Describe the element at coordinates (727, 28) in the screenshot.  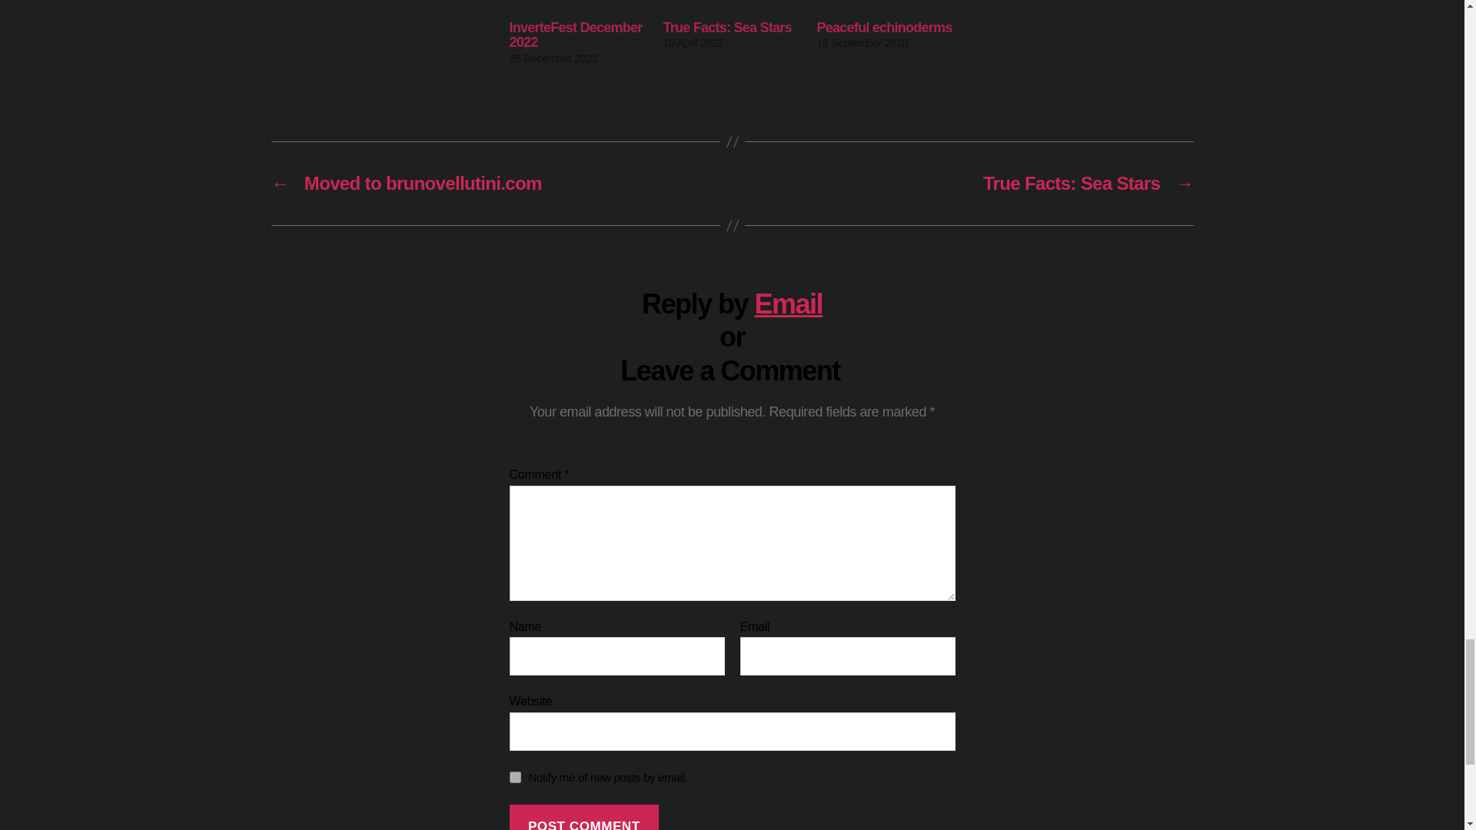
I see `True Facts: Sea Stars` at that location.